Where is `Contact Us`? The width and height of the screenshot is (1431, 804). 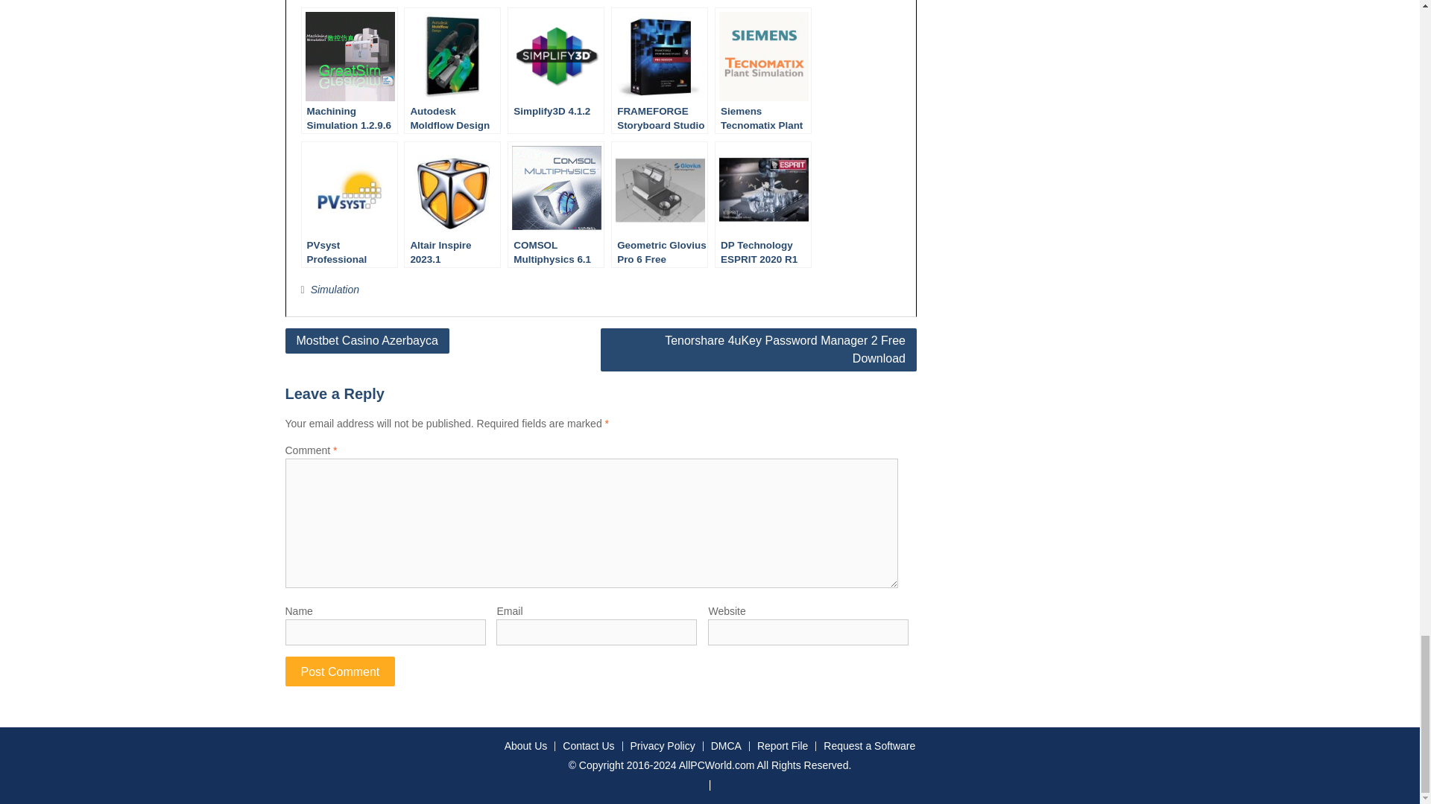
Contact Us is located at coordinates (587, 746).